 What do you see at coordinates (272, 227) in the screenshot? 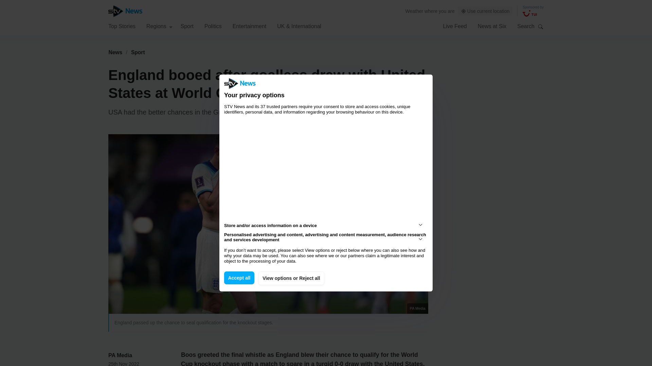
I see `Play Video` at bounding box center [272, 227].